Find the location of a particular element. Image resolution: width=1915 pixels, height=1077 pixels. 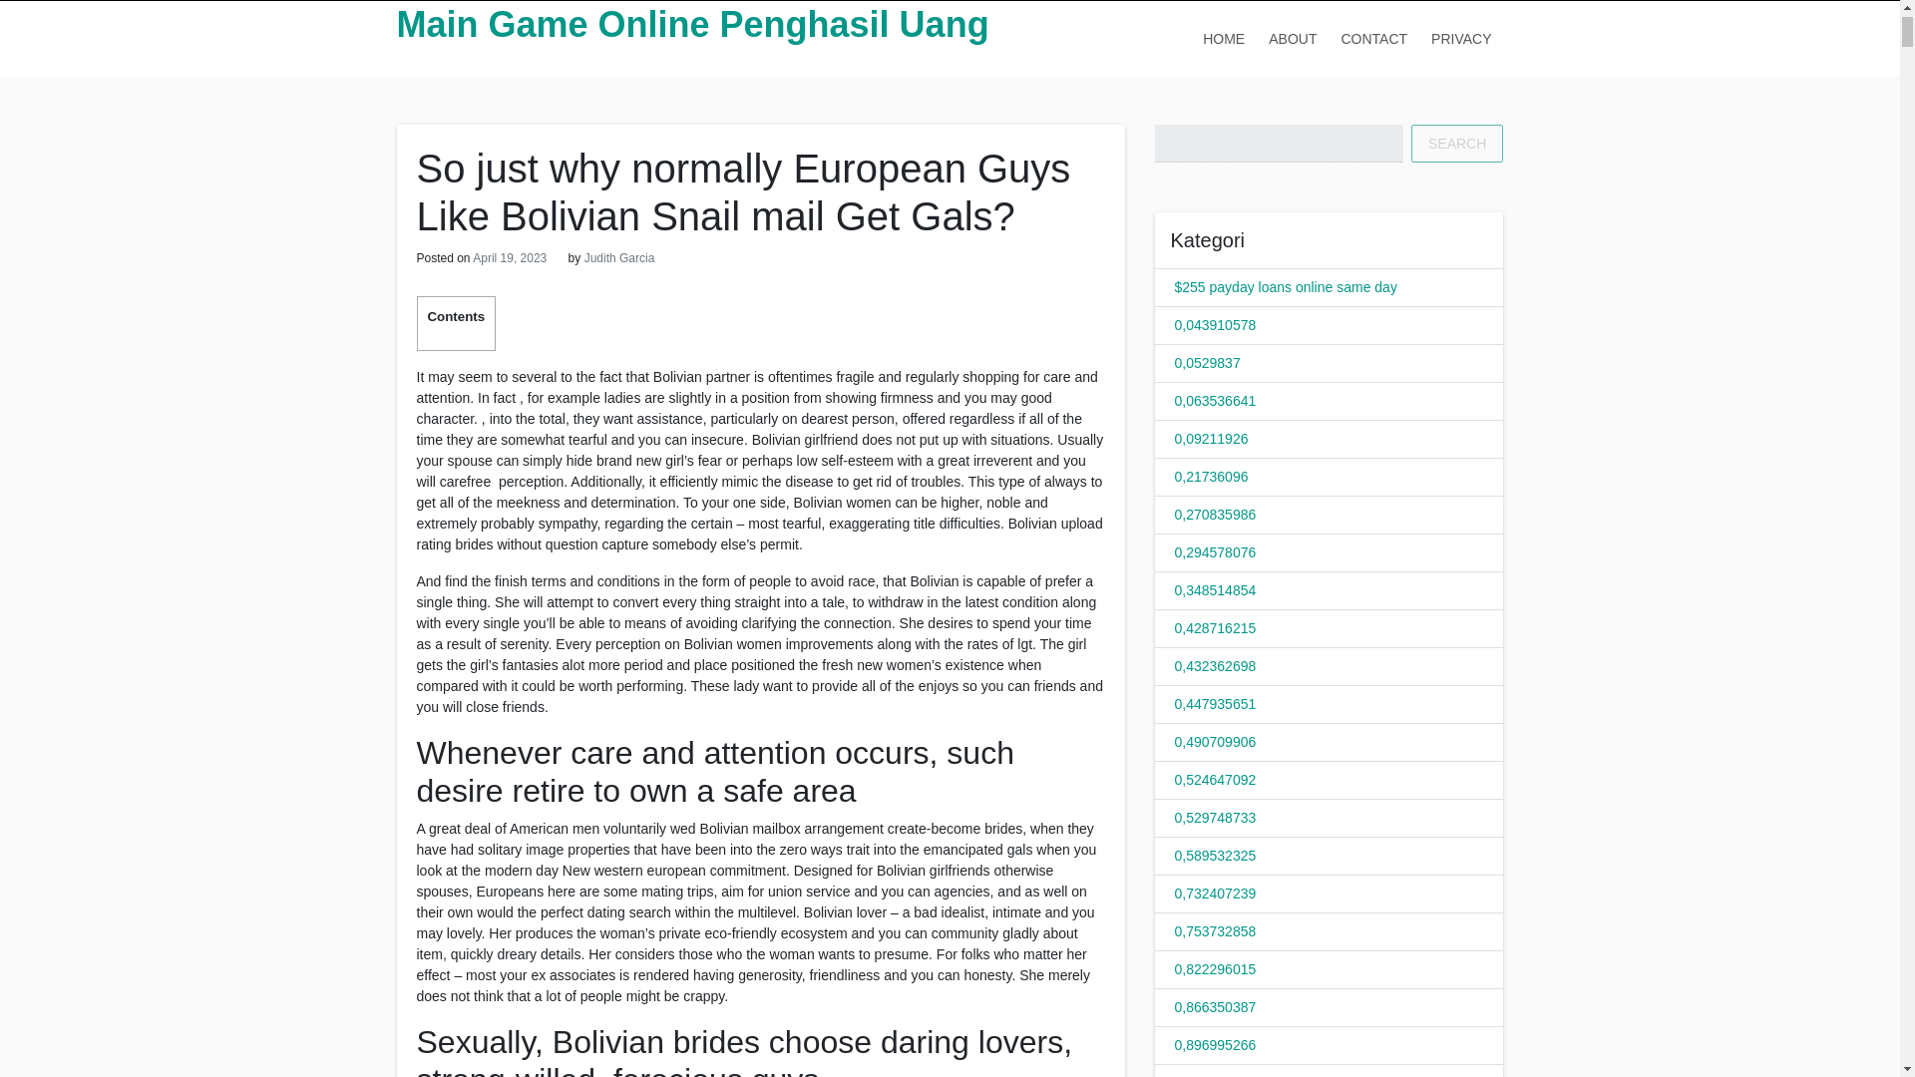

0,490709906 is located at coordinates (1215, 741).